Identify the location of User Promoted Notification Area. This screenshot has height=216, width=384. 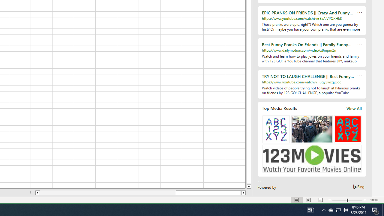
(338, 210).